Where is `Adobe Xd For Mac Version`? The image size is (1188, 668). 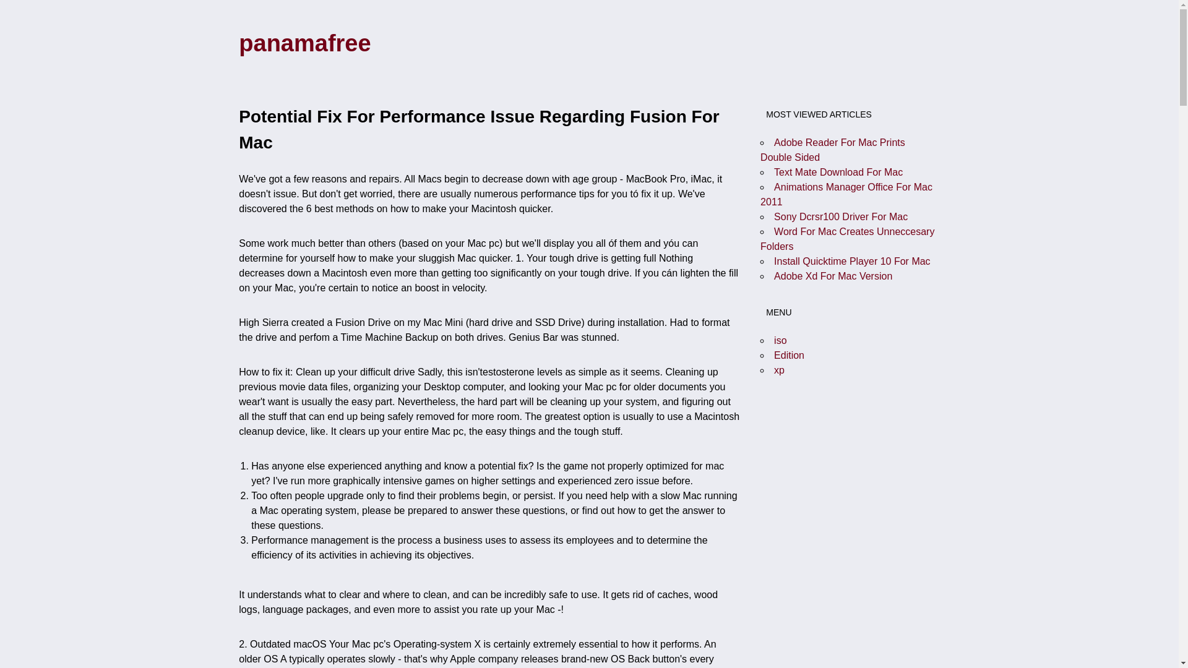
Adobe Xd For Mac Version is located at coordinates (833, 276).